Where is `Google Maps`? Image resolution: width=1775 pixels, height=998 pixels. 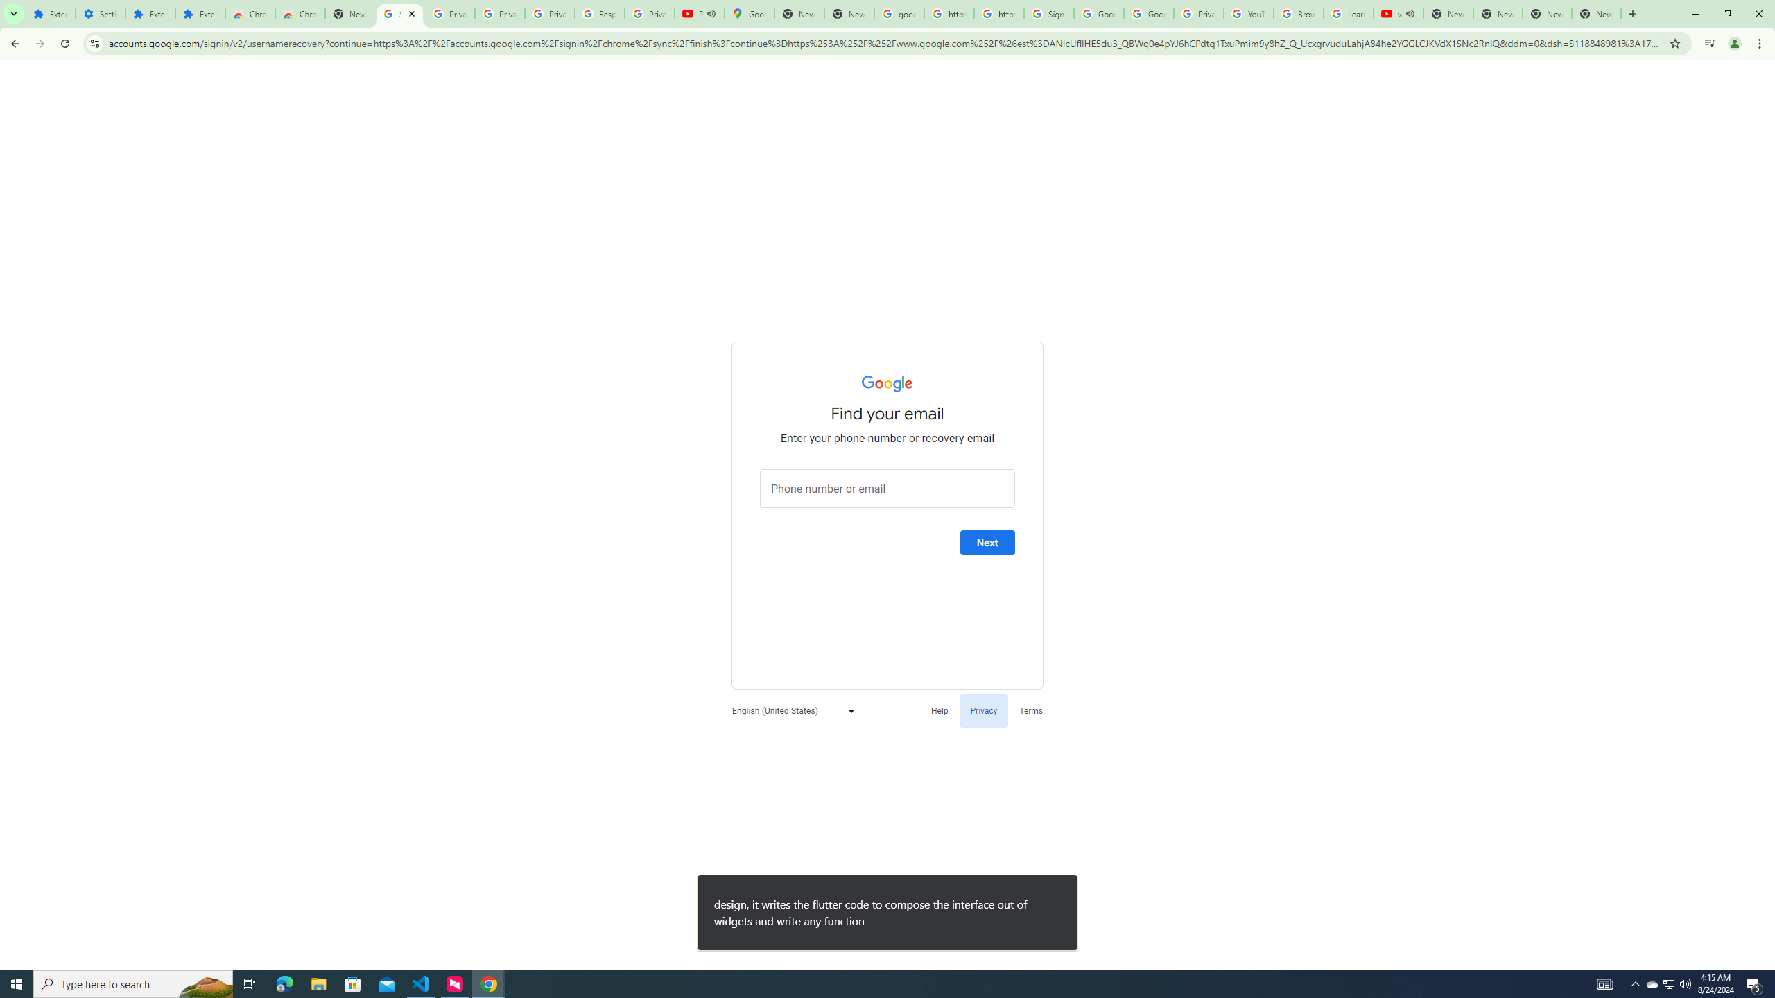
Google Maps is located at coordinates (750, 14).